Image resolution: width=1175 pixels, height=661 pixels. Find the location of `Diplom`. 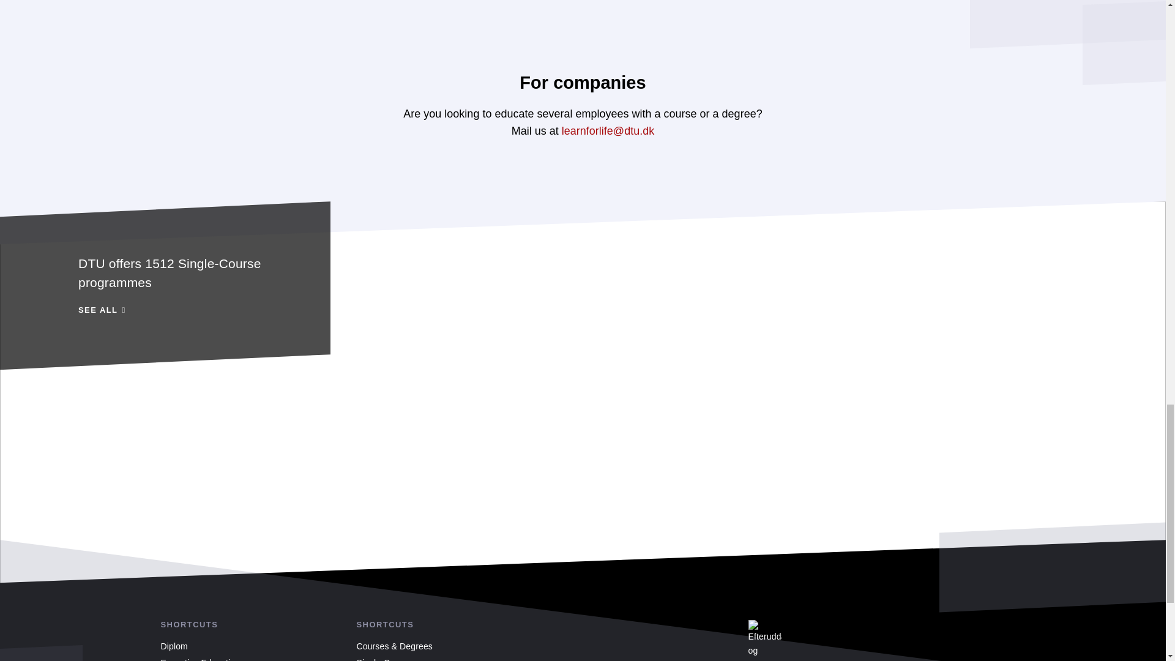

Diplom is located at coordinates (173, 646).